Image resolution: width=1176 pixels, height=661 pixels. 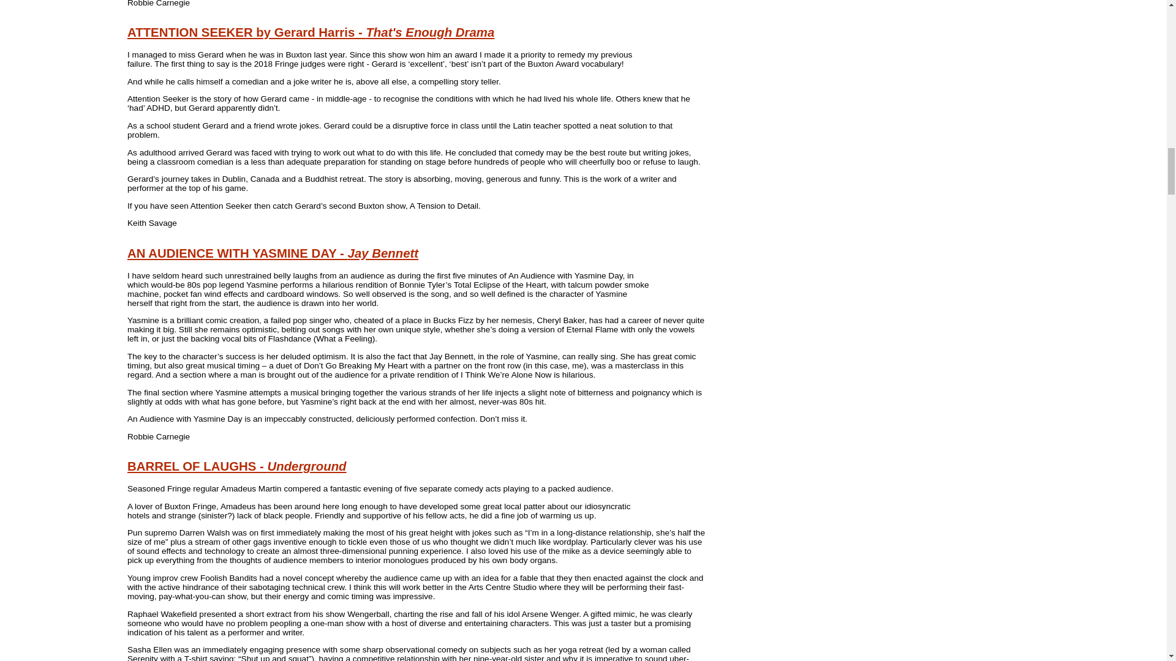 What do you see at coordinates (273, 253) in the screenshot?
I see `AN AUDIENCE WITH YASMINE DAY - Jay Bennett` at bounding box center [273, 253].